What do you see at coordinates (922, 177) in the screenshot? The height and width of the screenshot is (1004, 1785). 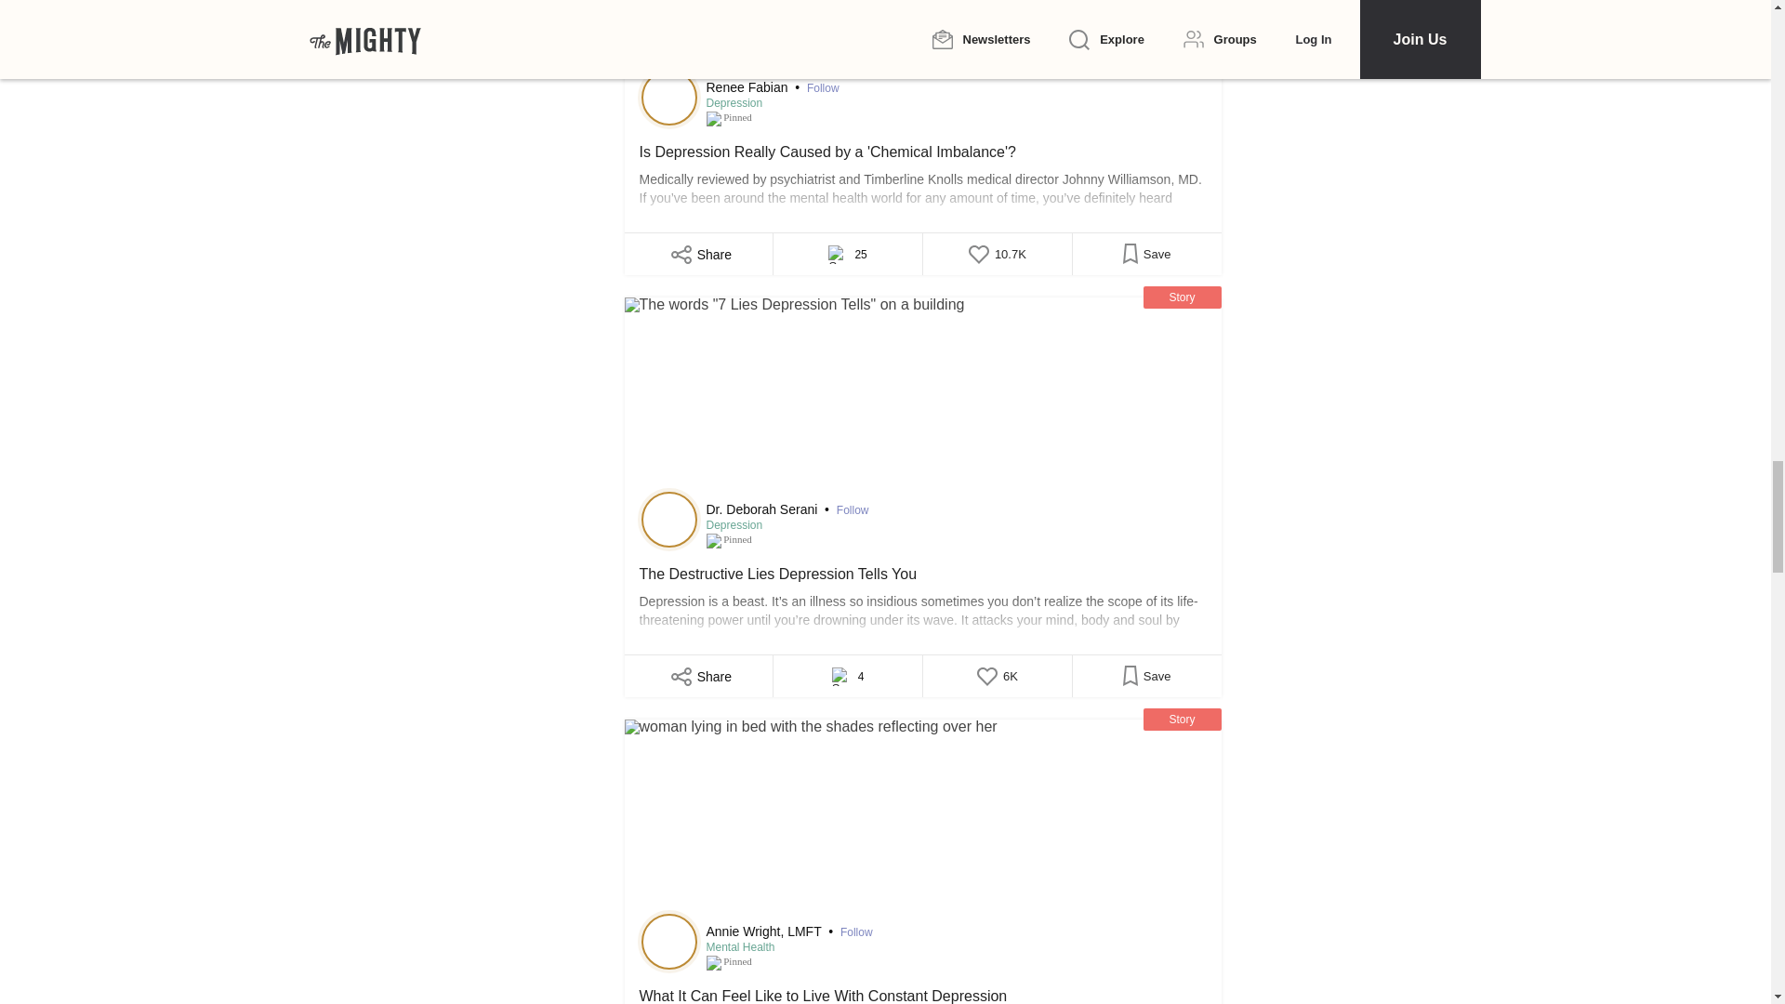 I see `Is Depression Really Caused by a 'Chemical Imbalance'?` at bounding box center [922, 177].